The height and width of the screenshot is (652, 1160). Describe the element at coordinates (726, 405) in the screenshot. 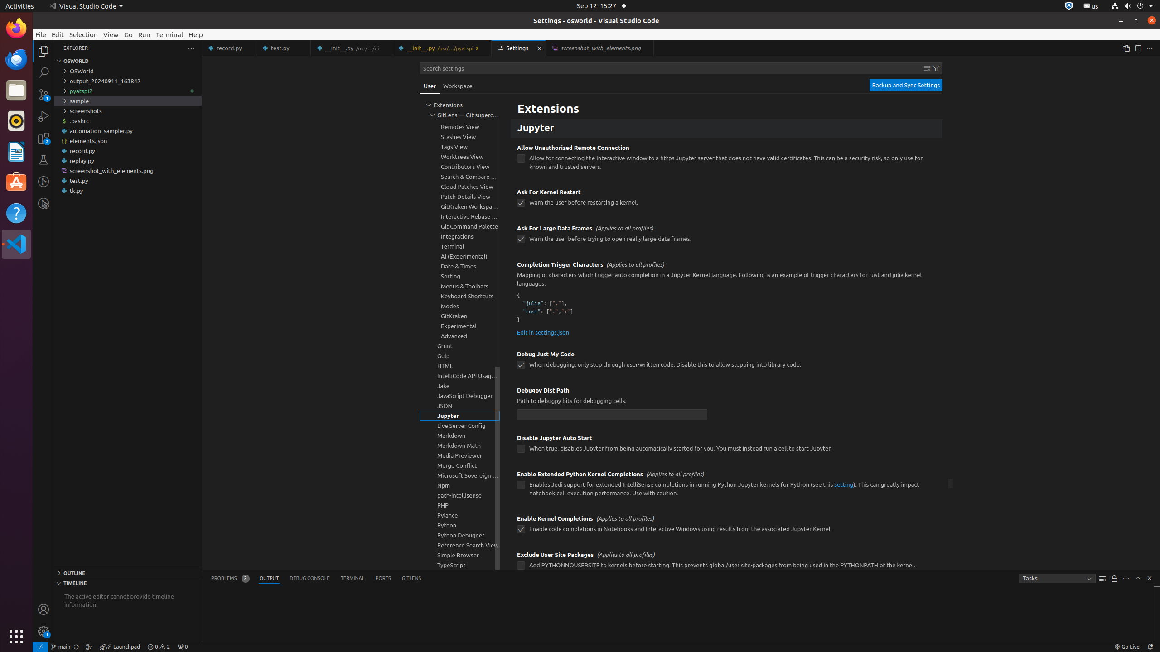

I see ` Debugpy Dist Path. Path to debugpy bits for debugging cells. ` at that location.